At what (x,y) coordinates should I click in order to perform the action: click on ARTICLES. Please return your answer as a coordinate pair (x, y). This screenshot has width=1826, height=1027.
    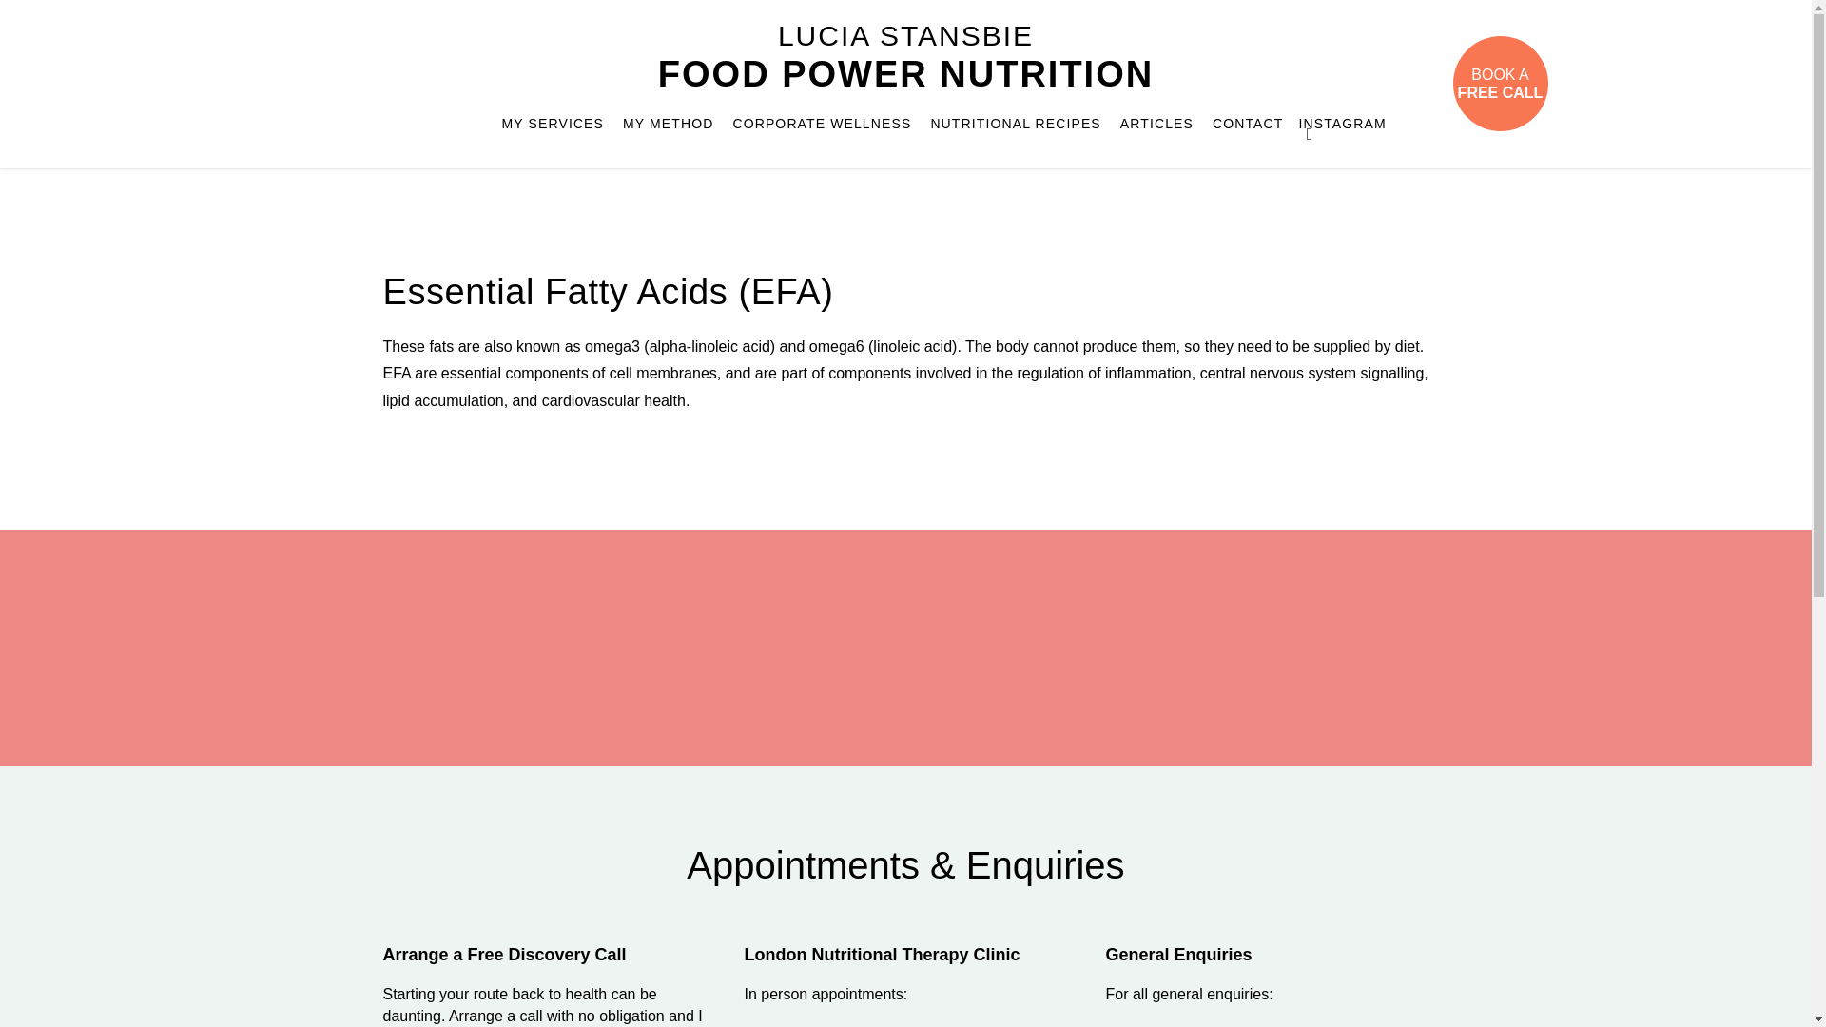
    Looking at the image, I should click on (1156, 124).